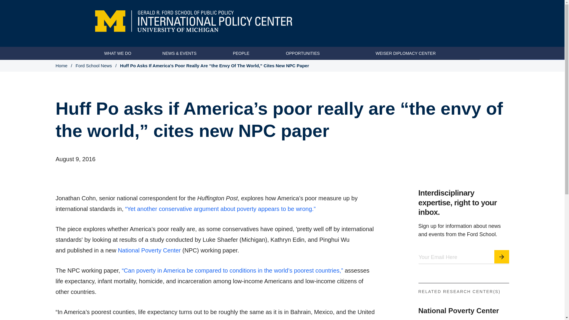  Describe the element at coordinates (241, 53) in the screenshot. I see `PEOPLE` at that location.